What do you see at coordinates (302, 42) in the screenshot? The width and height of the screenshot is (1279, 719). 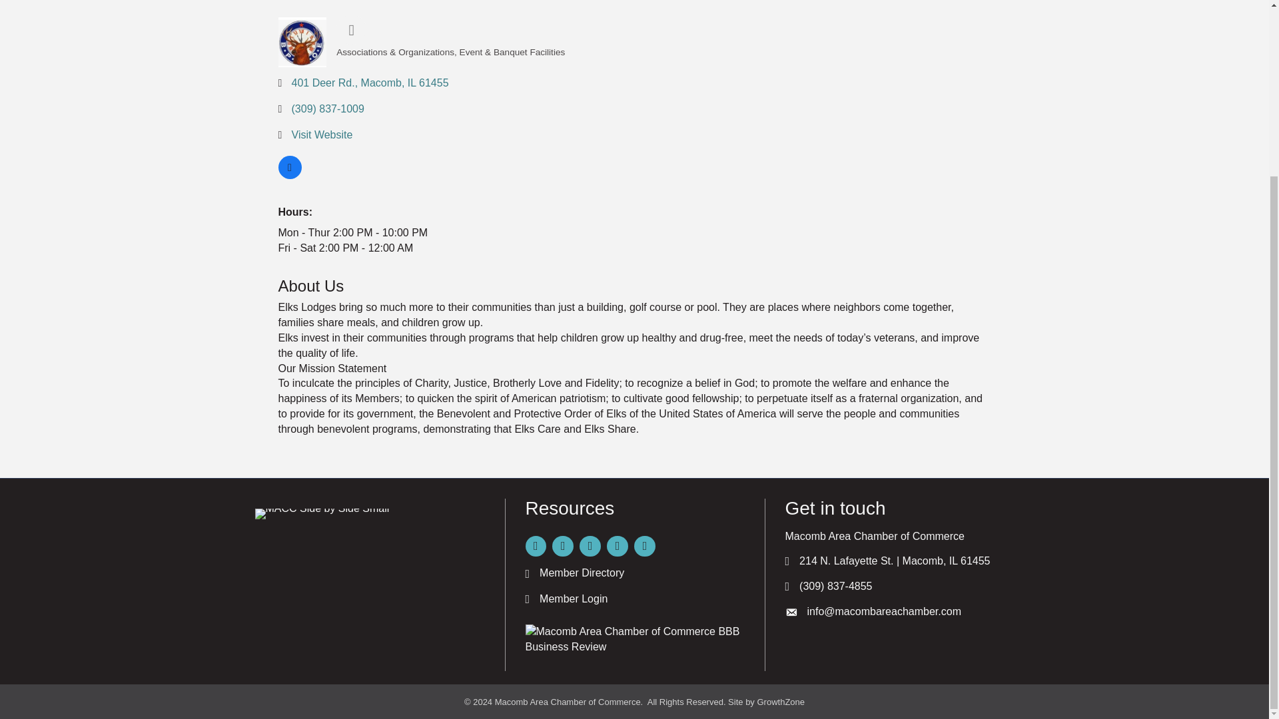 I see `Macomb Elks Lodge 1009` at bounding box center [302, 42].